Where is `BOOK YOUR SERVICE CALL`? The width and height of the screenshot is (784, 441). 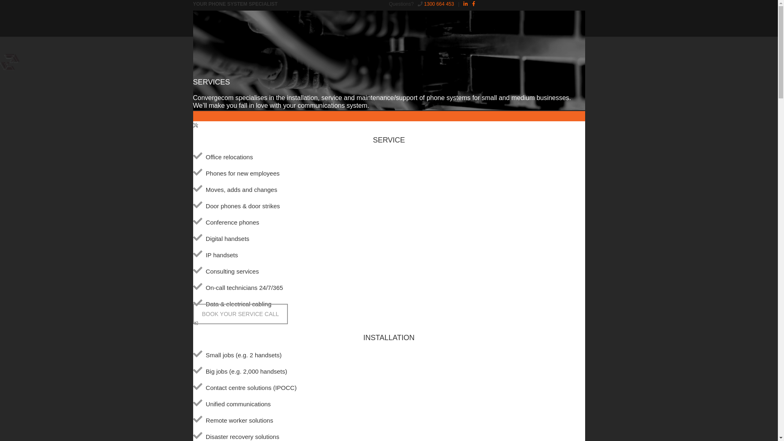 BOOK YOUR SERVICE CALL is located at coordinates (240, 314).